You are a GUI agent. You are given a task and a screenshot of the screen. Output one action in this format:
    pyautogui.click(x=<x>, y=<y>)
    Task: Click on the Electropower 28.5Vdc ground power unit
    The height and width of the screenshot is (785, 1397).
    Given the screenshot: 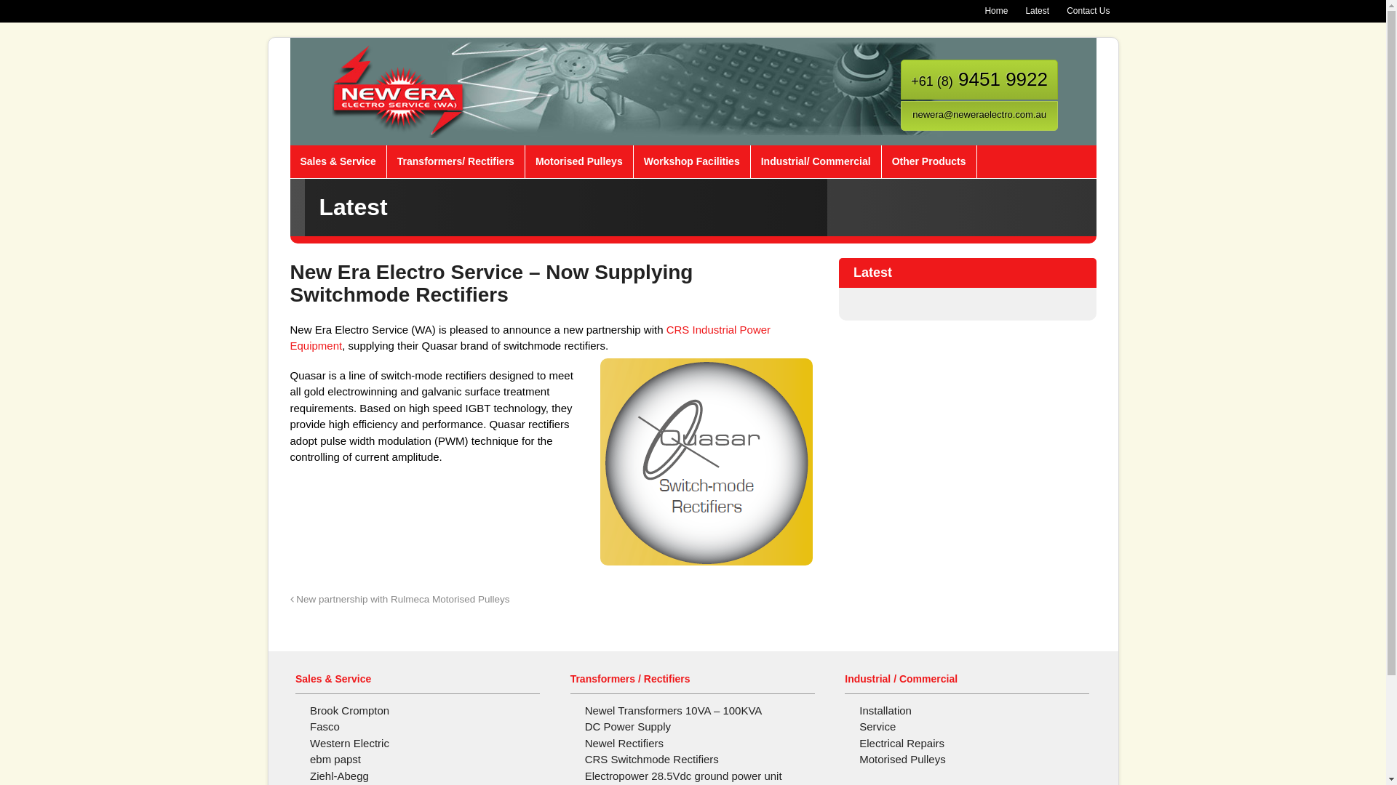 What is the action you would take?
    pyautogui.click(x=684, y=776)
    